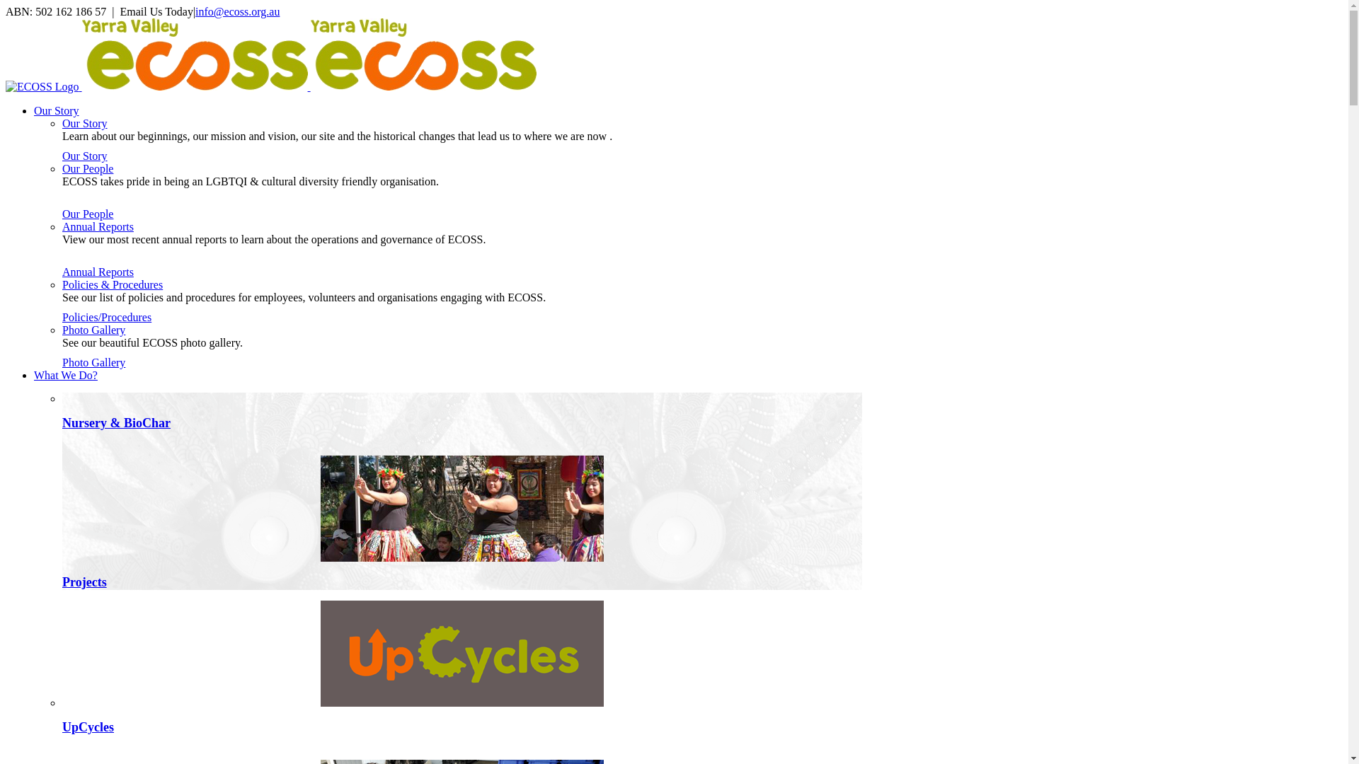 The width and height of the screenshot is (1359, 764). I want to click on Policies & Procedures, so click(113, 284).